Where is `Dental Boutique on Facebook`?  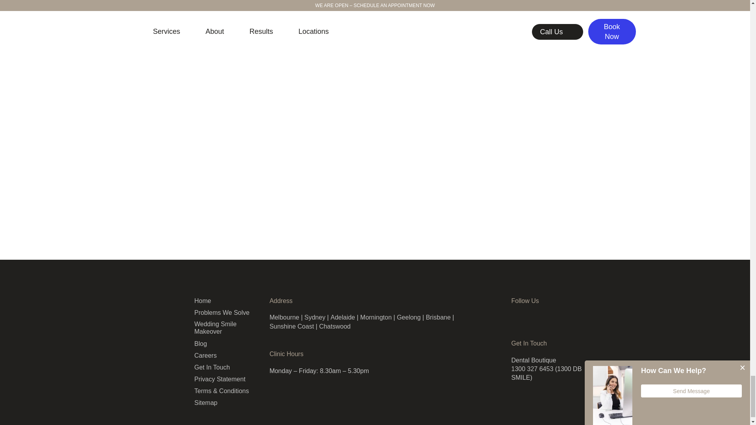
Dental Boutique on Facebook is located at coordinates (526, 316).